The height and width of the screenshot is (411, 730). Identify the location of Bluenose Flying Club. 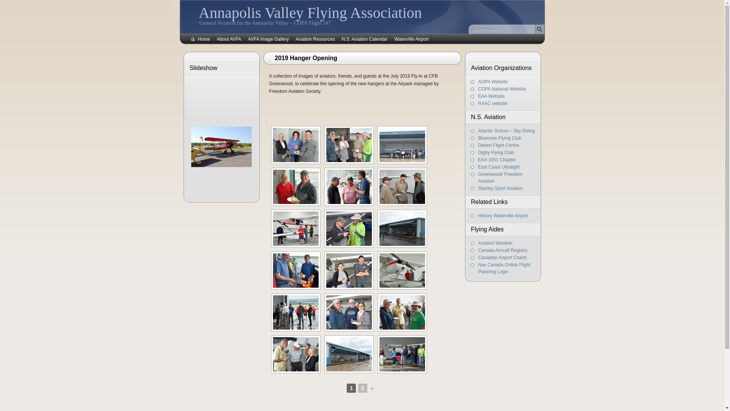
(500, 138).